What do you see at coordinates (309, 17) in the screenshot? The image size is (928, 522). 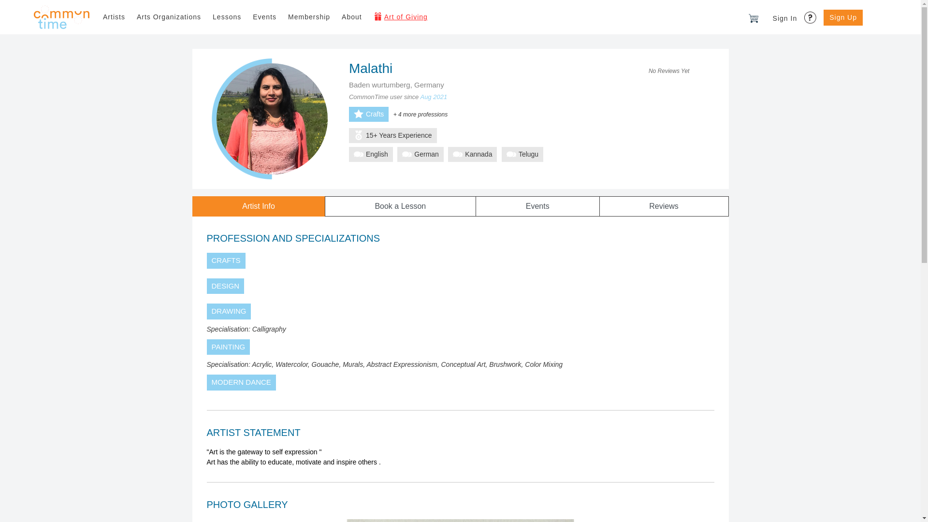 I see `Membership` at bounding box center [309, 17].